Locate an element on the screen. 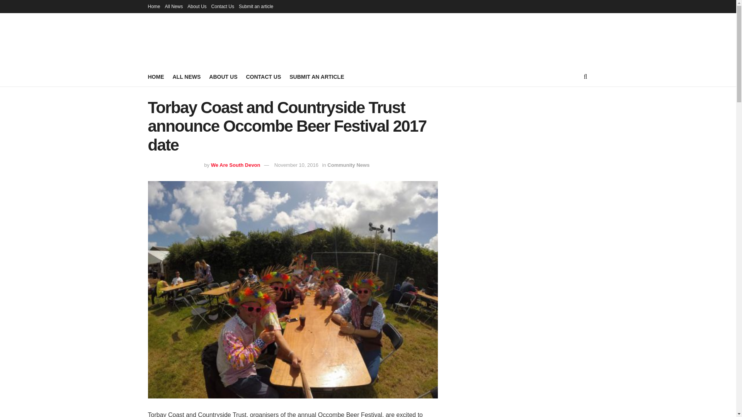  We Are South Devon is located at coordinates (235, 165).